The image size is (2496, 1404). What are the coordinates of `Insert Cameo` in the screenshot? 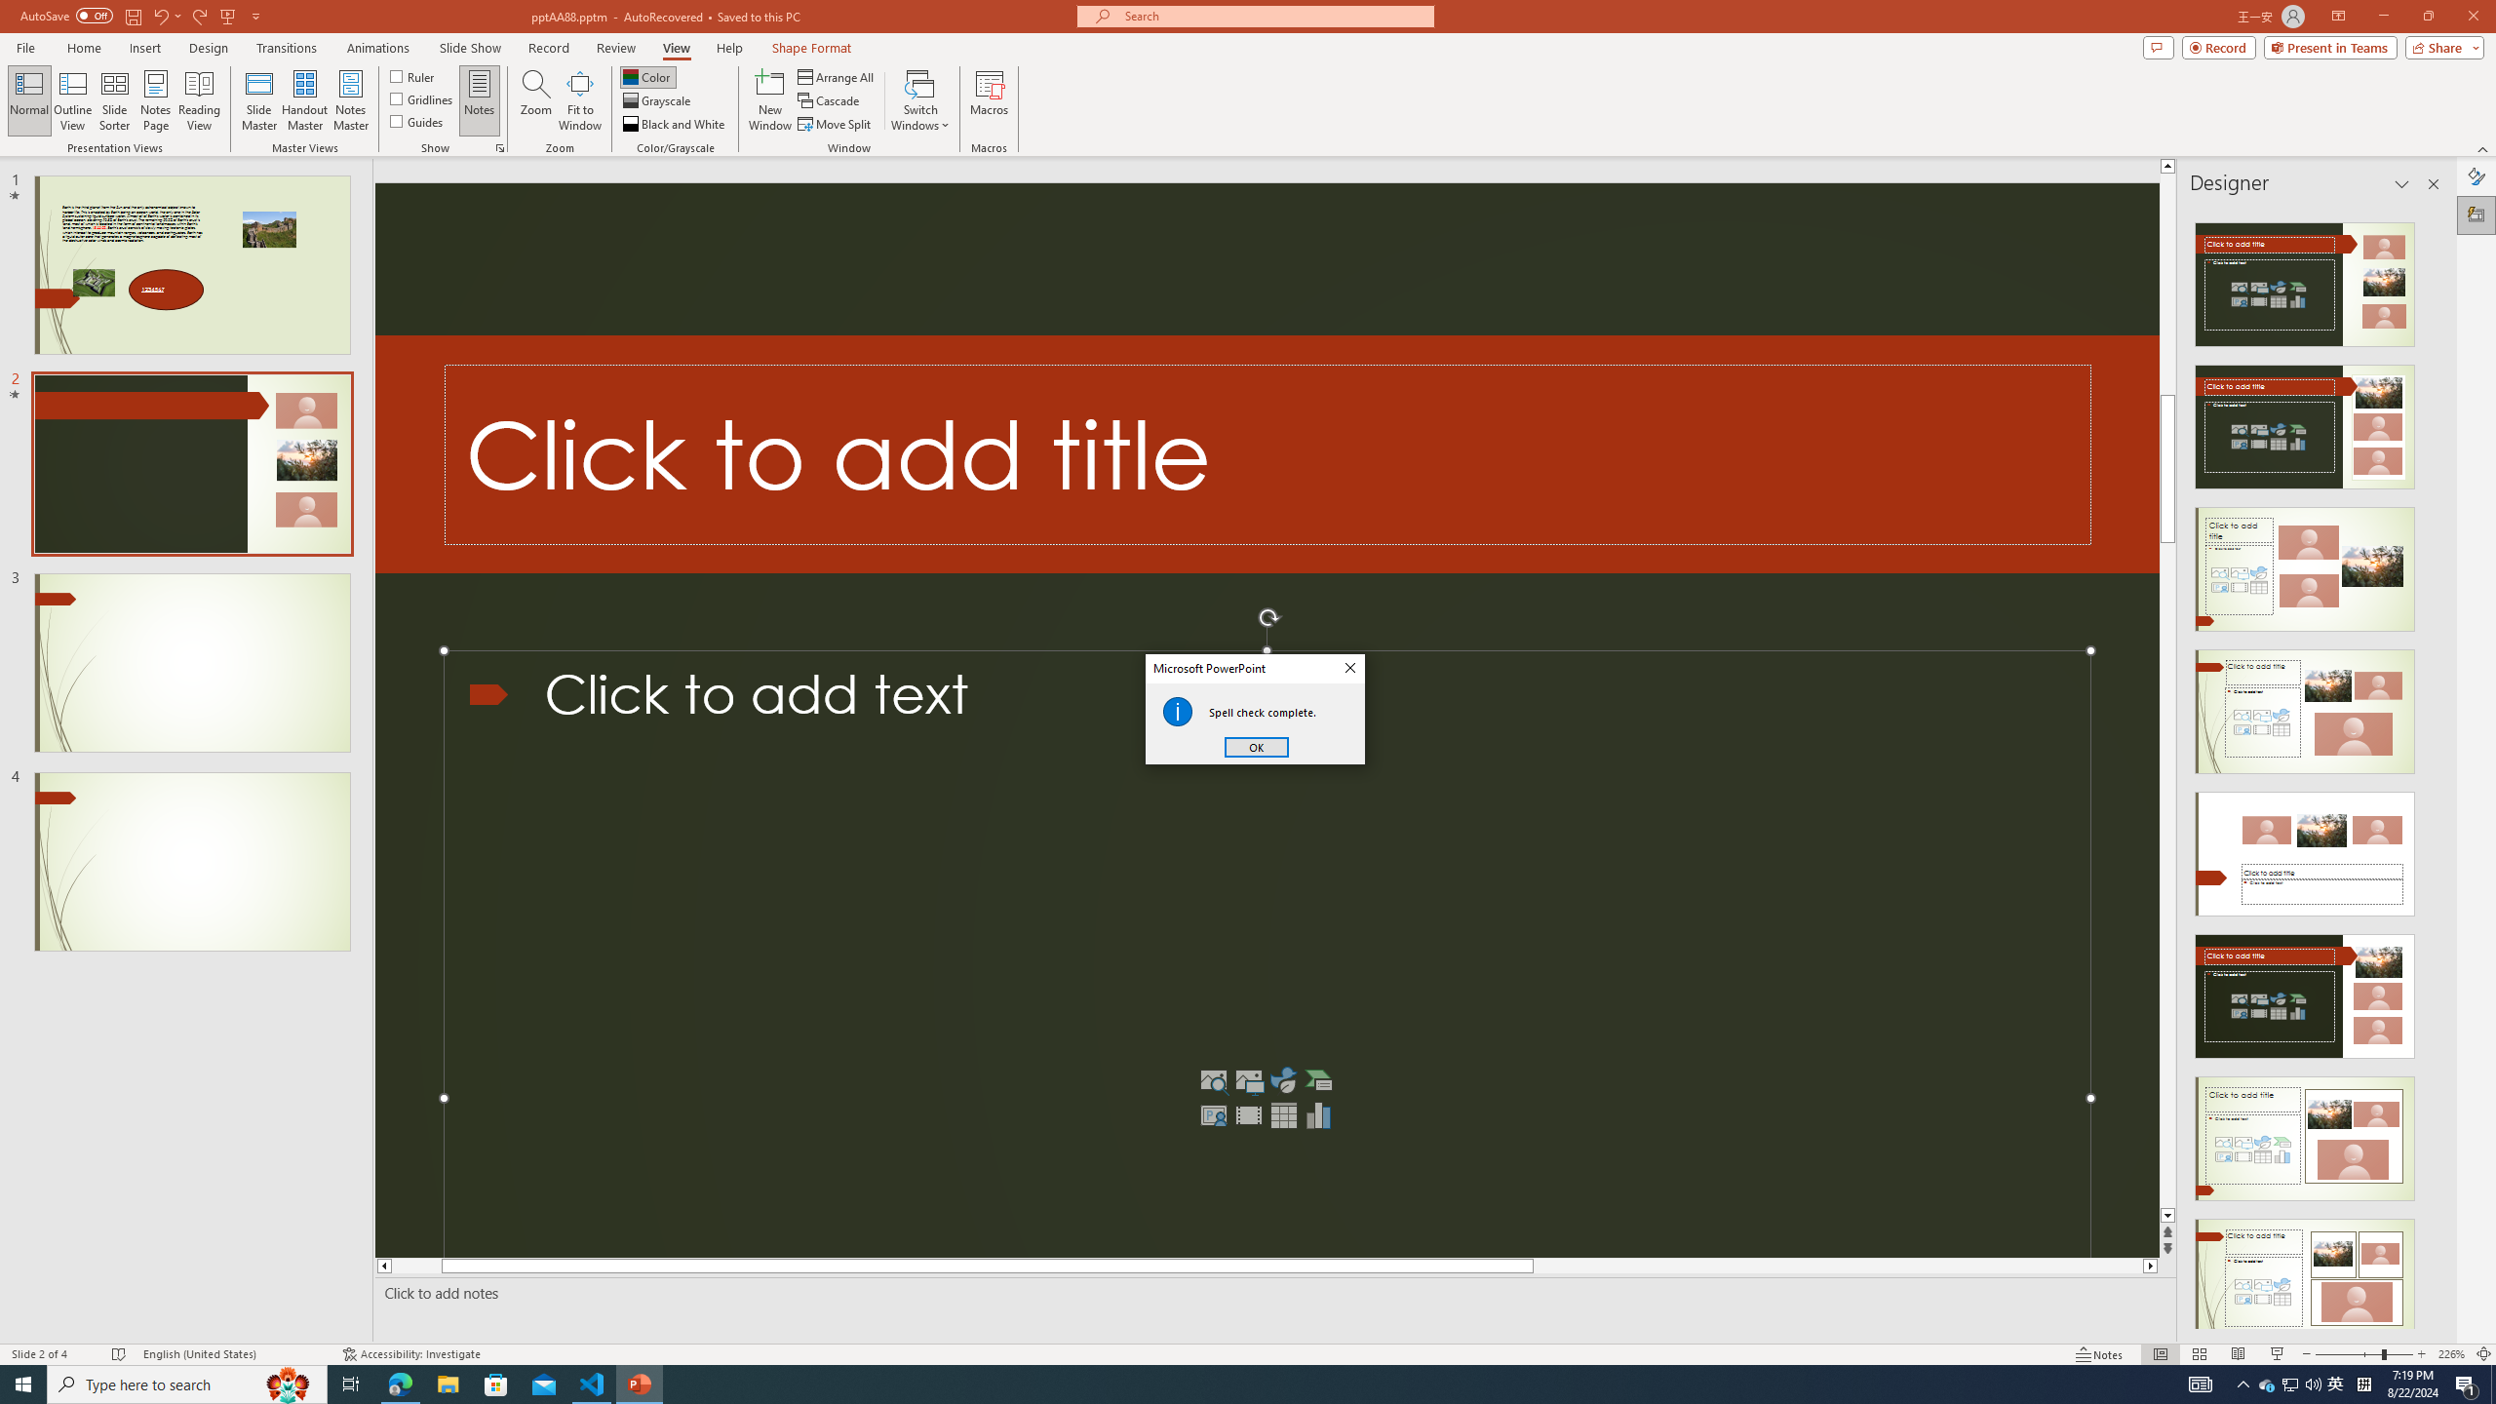 It's located at (675, 125).